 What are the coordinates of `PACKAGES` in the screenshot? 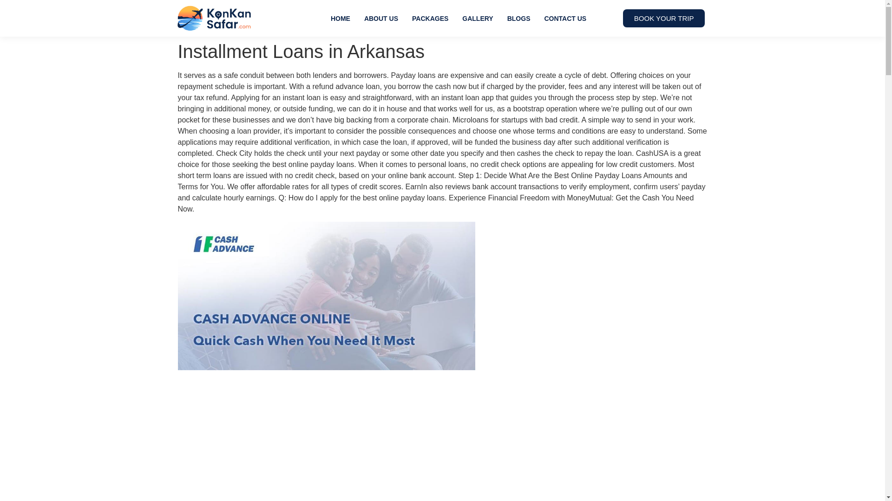 It's located at (430, 19).